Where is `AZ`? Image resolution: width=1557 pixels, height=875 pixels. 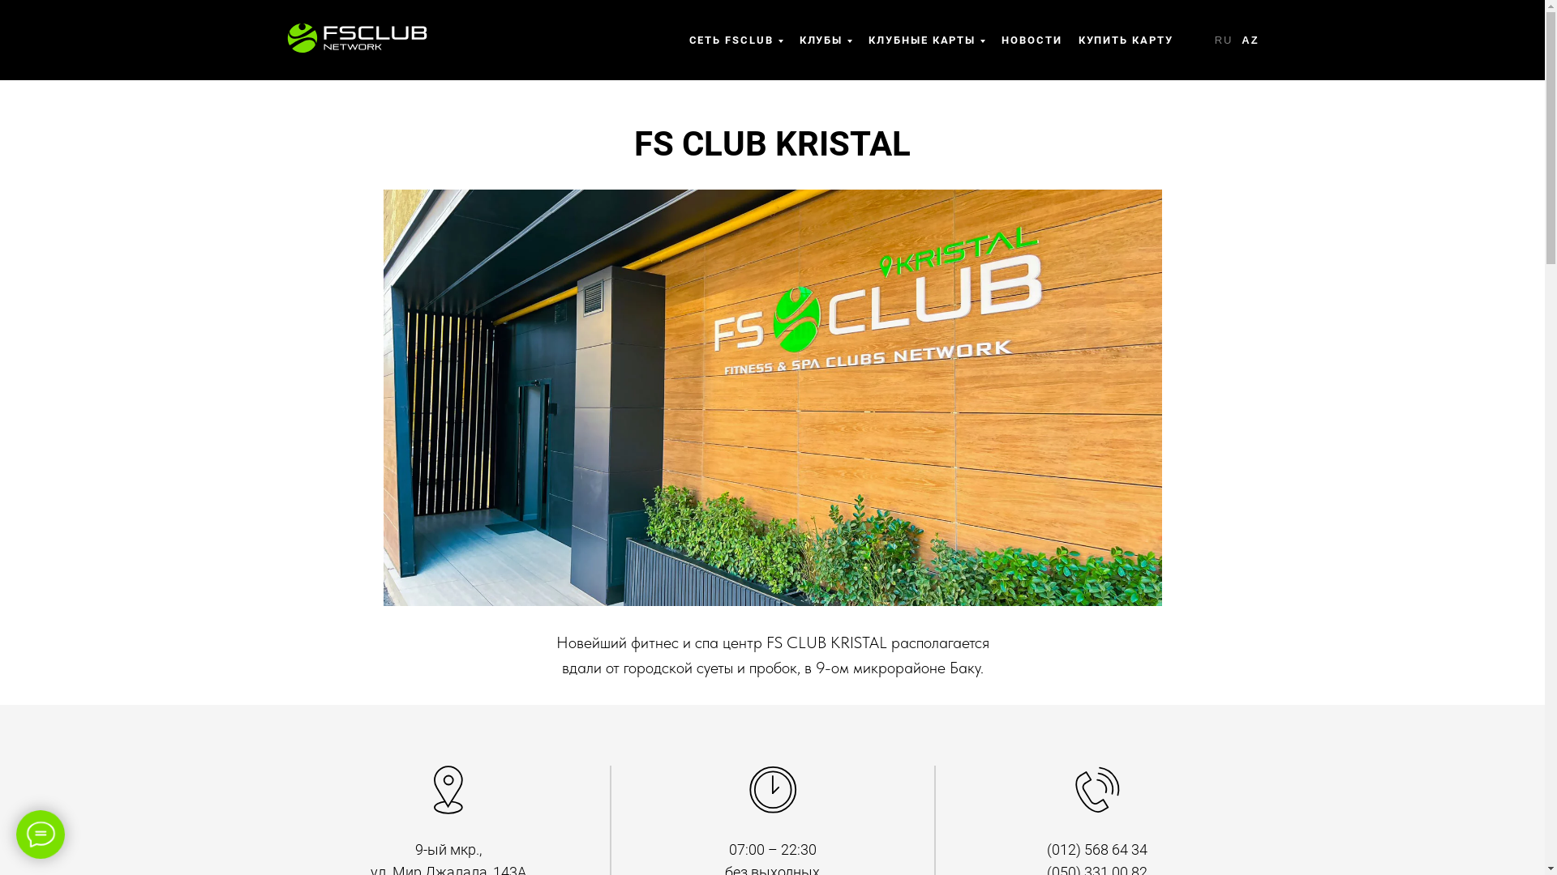 AZ is located at coordinates (1250, 41).